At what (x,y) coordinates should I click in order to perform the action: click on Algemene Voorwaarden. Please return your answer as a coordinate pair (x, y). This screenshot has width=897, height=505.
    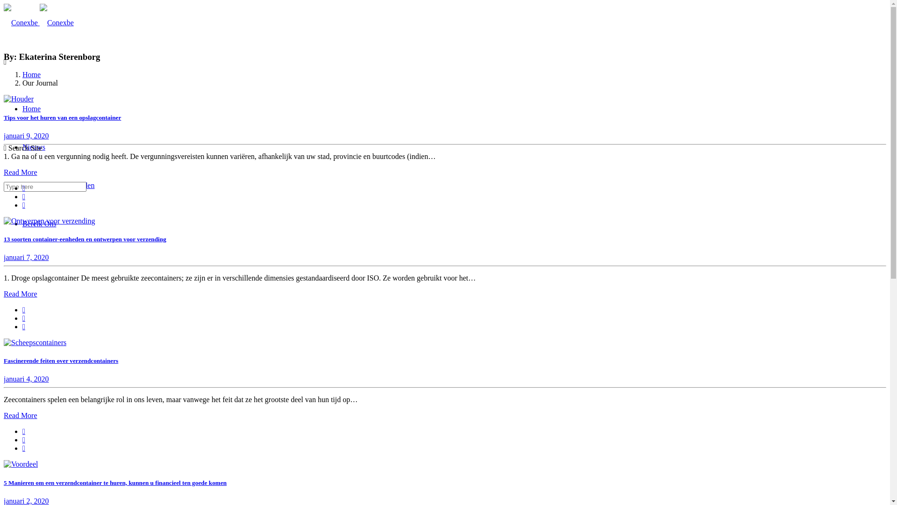
    Looking at the image, I should click on (58, 185).